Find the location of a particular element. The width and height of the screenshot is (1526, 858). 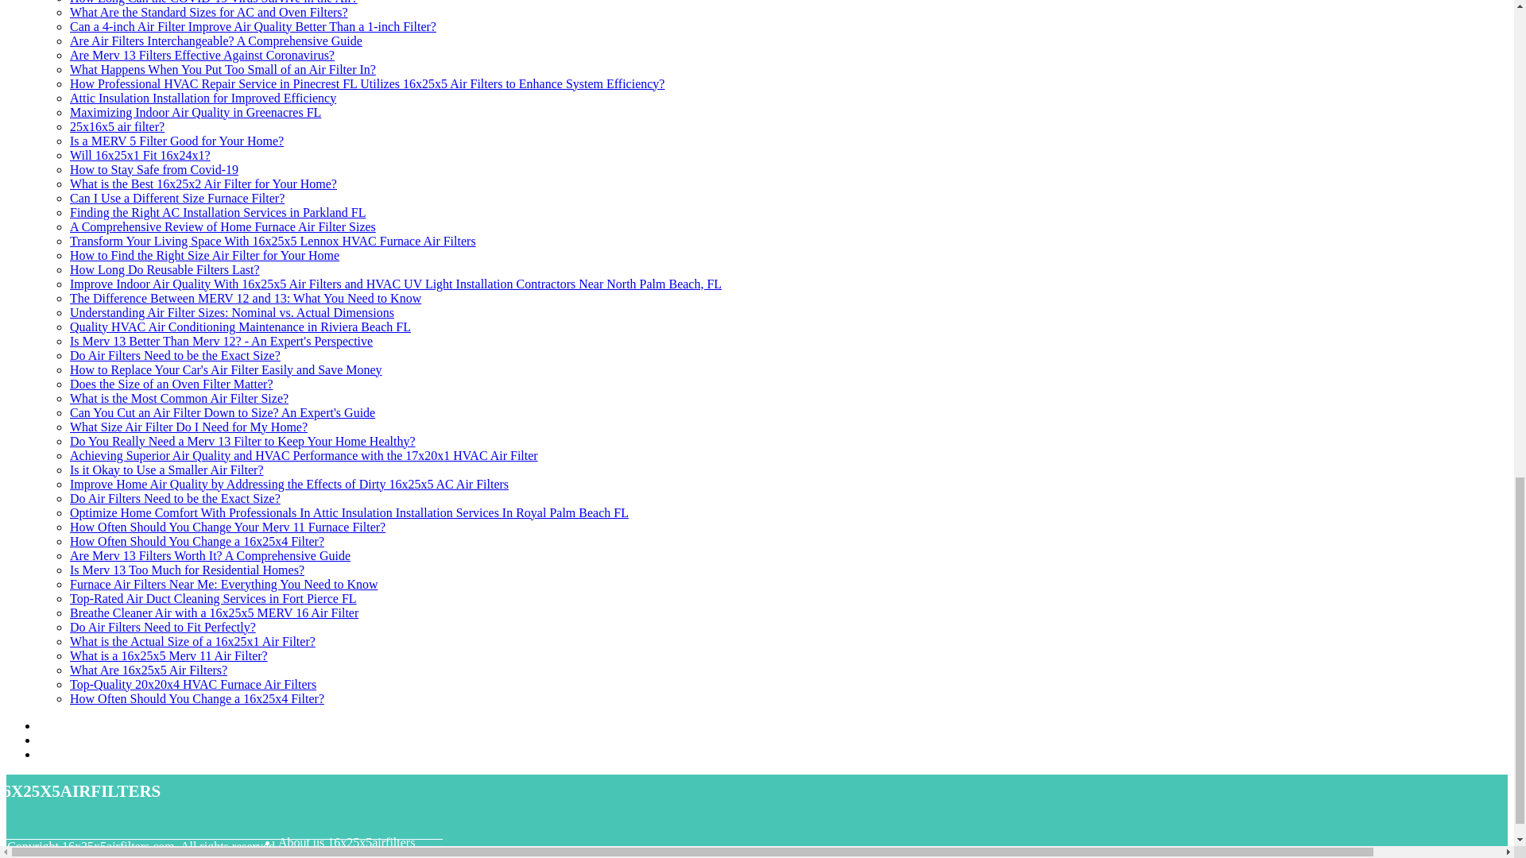

What Happens When You Put Too Small of an Air Filter In? is located at coordinates (223, 69).